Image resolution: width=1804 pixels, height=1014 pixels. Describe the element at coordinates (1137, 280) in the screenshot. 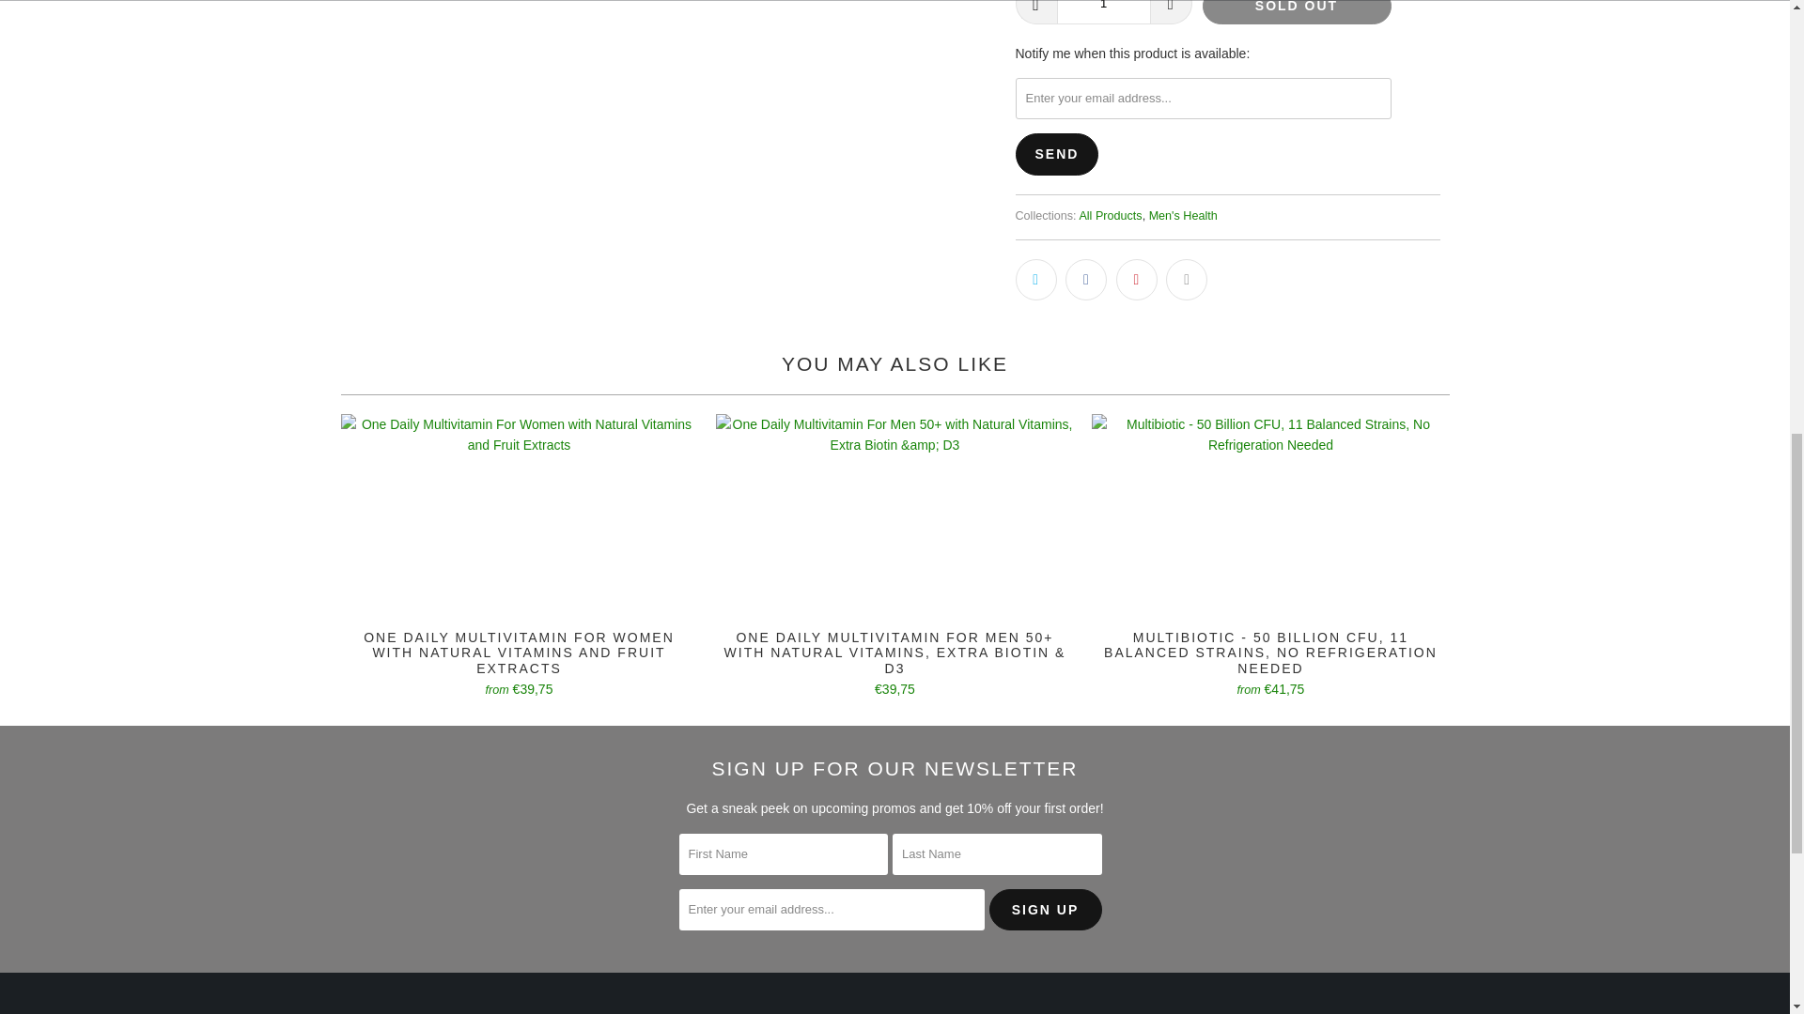

I see `Share this on Pinterest` at that location.